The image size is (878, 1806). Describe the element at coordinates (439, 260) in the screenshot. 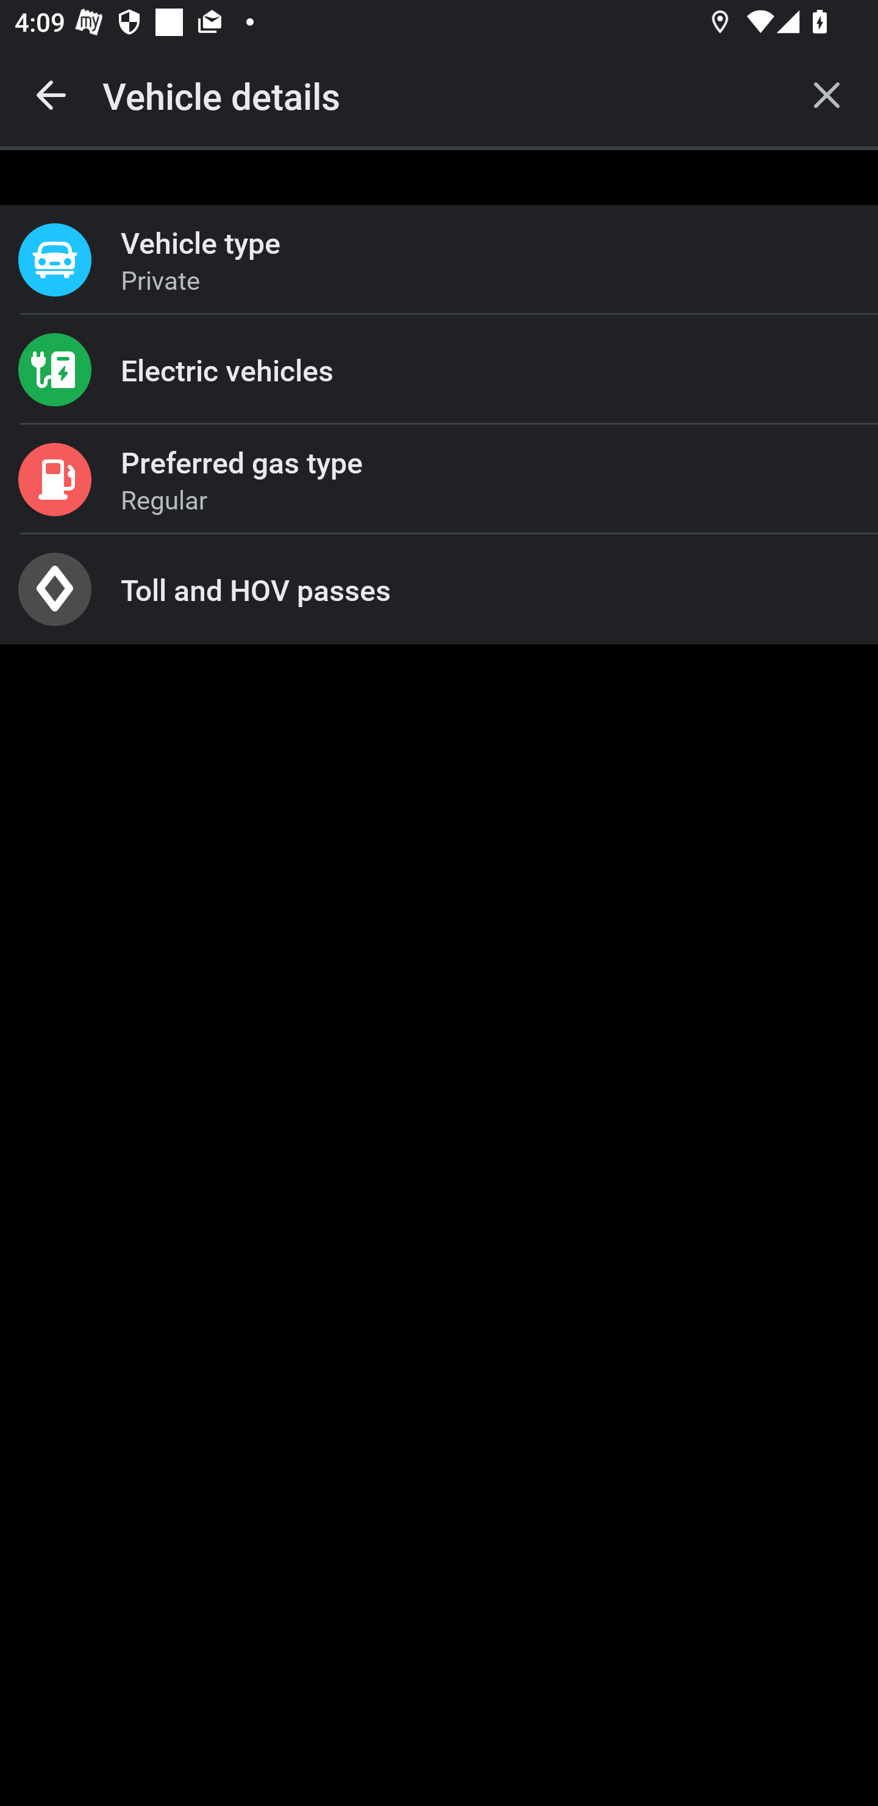

I see `Vehicle type Private` at that location.